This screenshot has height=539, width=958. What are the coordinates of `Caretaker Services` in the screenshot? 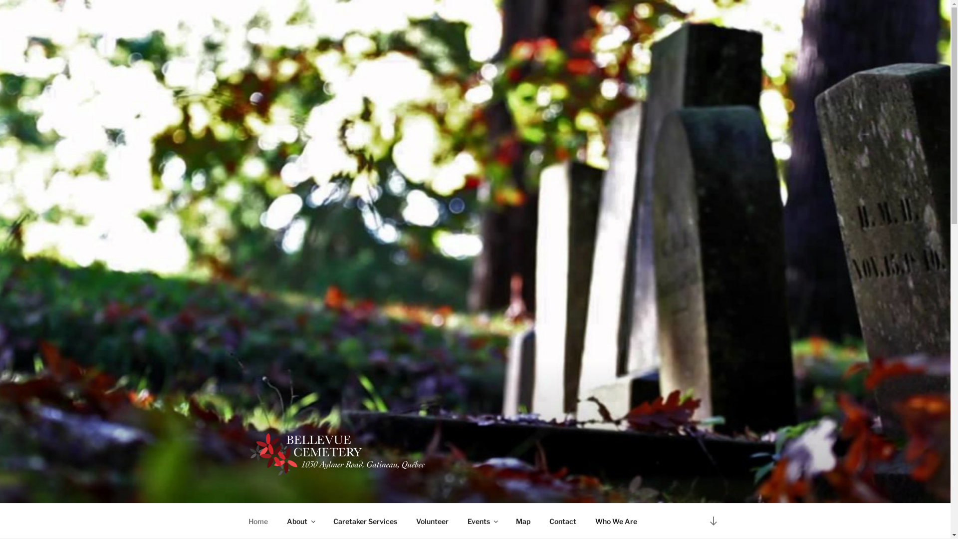 It's located at (365, 521).